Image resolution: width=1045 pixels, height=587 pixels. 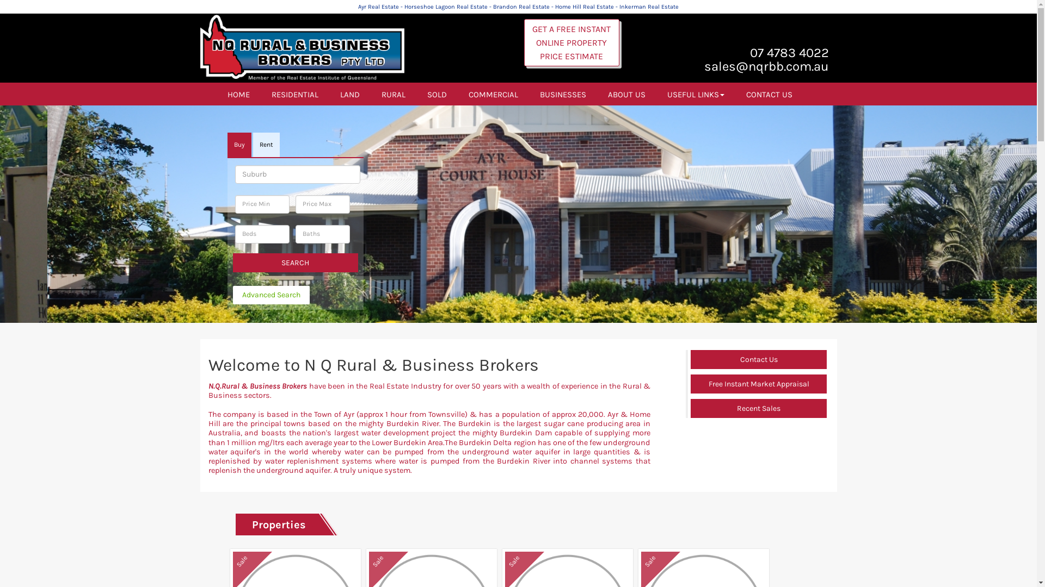 I want to click on GET A FREE INSTANT ONLINE PROPERTY PRICE ESTIMATE, so click(x=571, y=42).